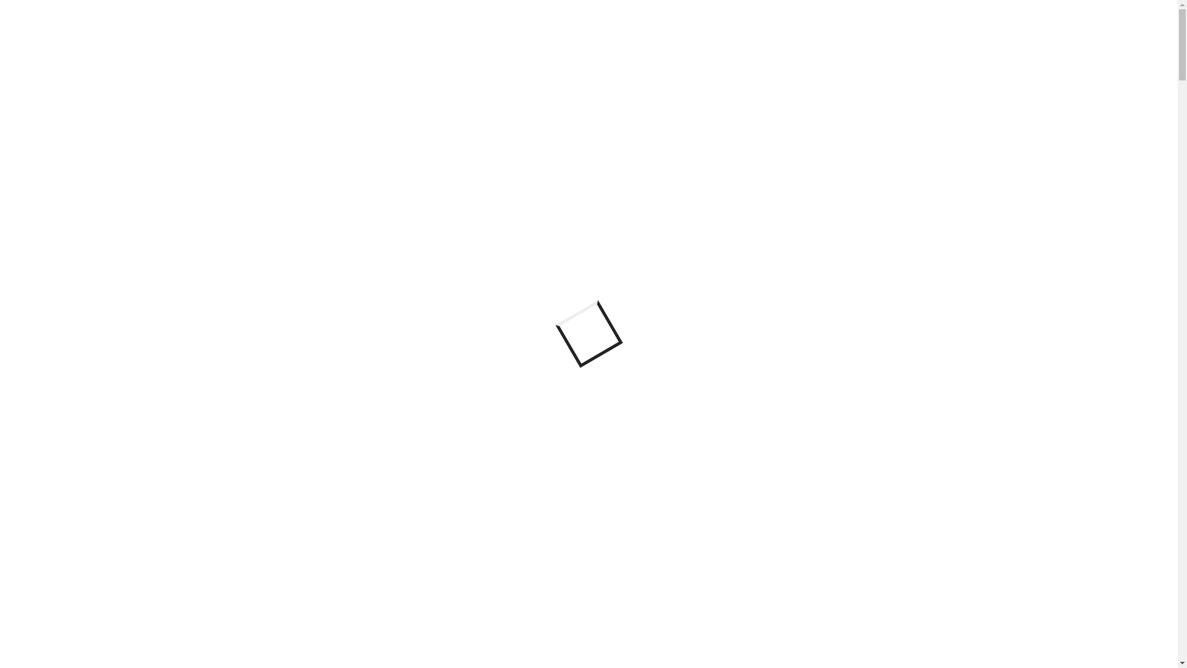 Image resolution: width=1187 pixels, height=668 pixels. Describe the element at coordinates (488, 497) in the screenshot. I see `Preprint available.` at that location.